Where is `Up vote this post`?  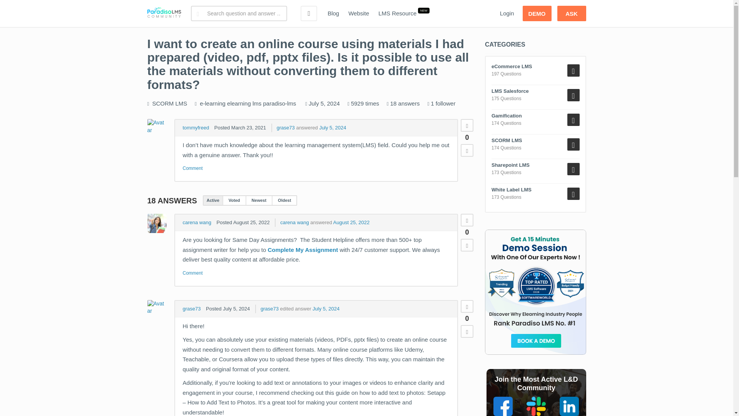 Up vote this post is located at coordinates (467, 125).